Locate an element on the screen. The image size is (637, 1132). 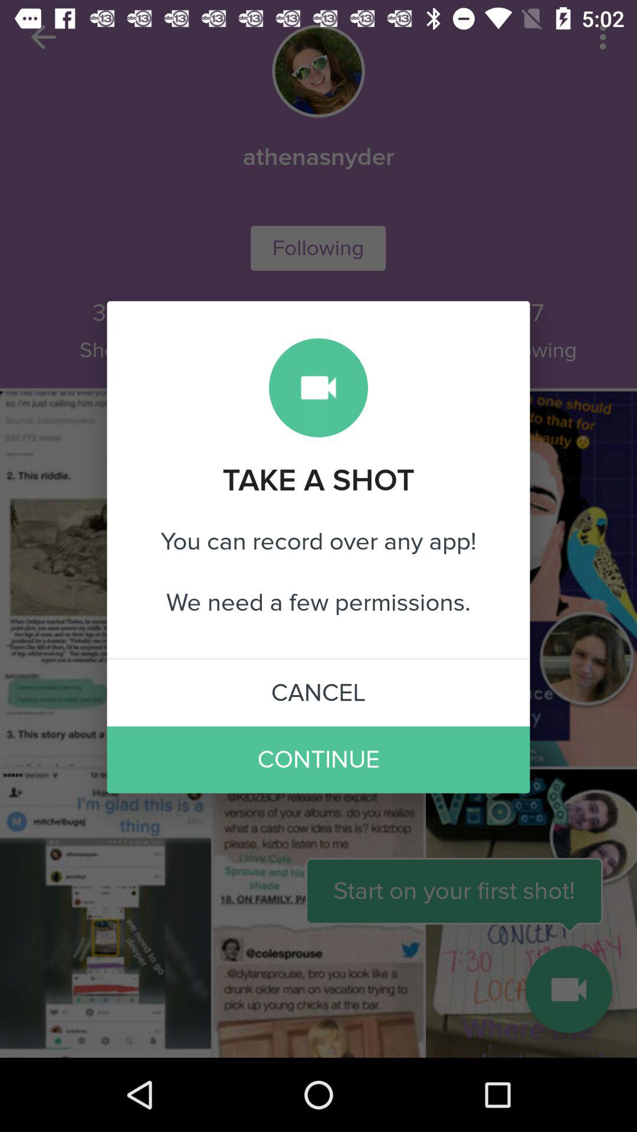
press the cancel item is located at coordinates (318, 693).